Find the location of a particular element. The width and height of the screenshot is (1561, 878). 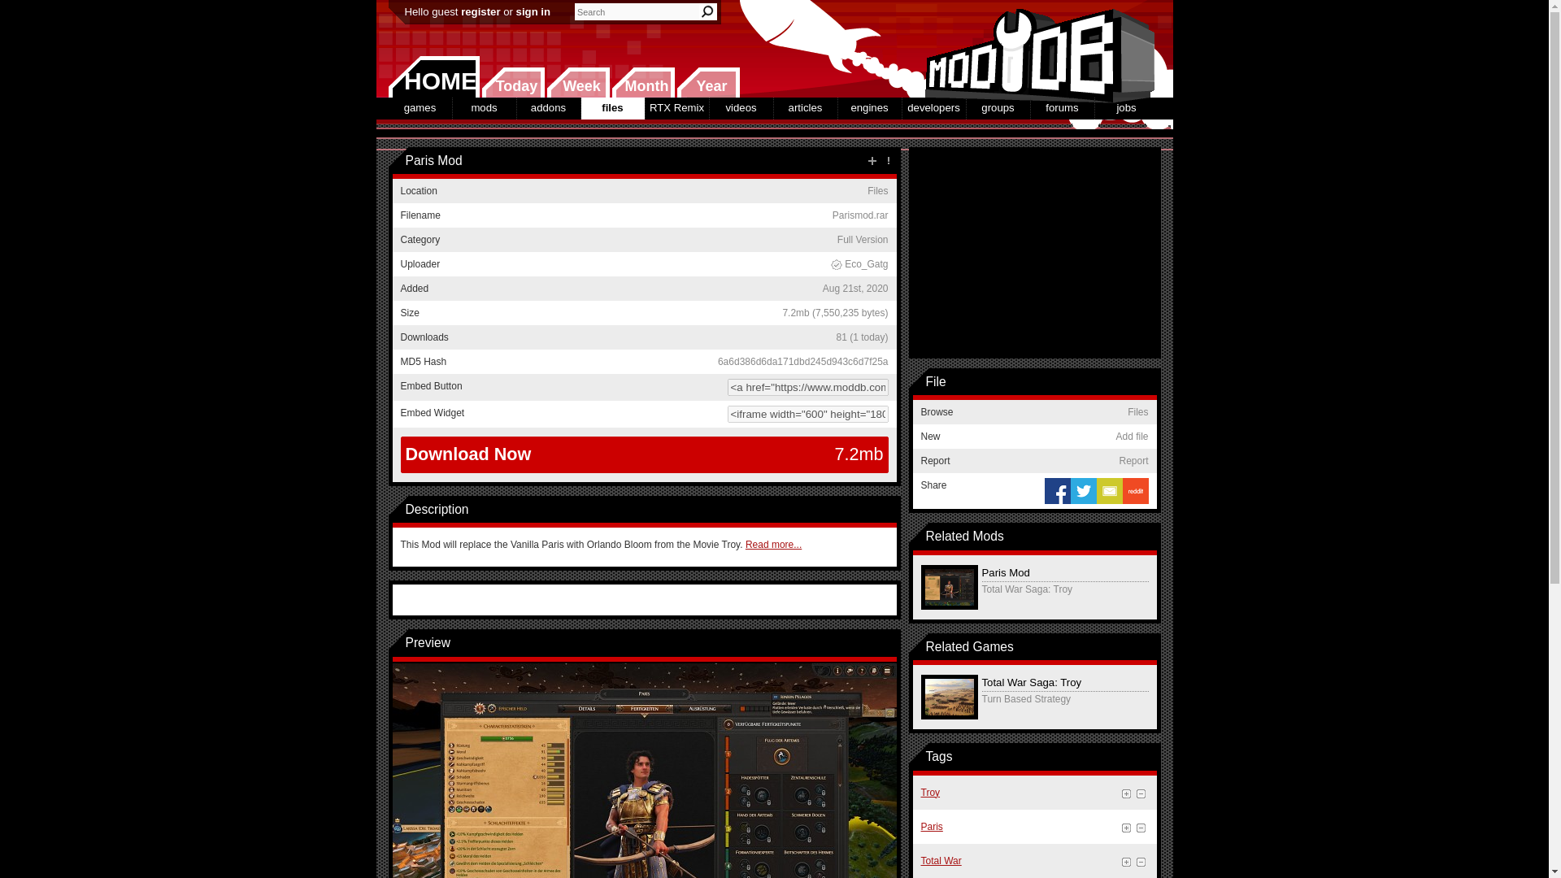

addons is located at coordinates (548, 107).